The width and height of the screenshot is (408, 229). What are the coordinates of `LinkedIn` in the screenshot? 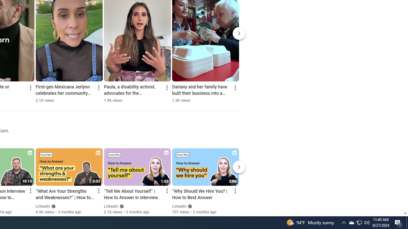 It's located at (179, 206).